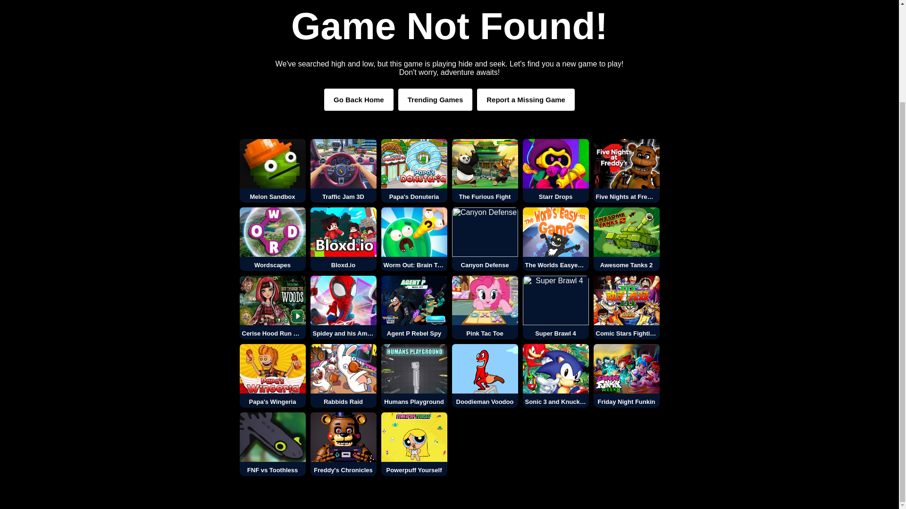 This screenshot has width=906, height=509. I want to click on The Worlds Easyest Game, so click(556, 238).